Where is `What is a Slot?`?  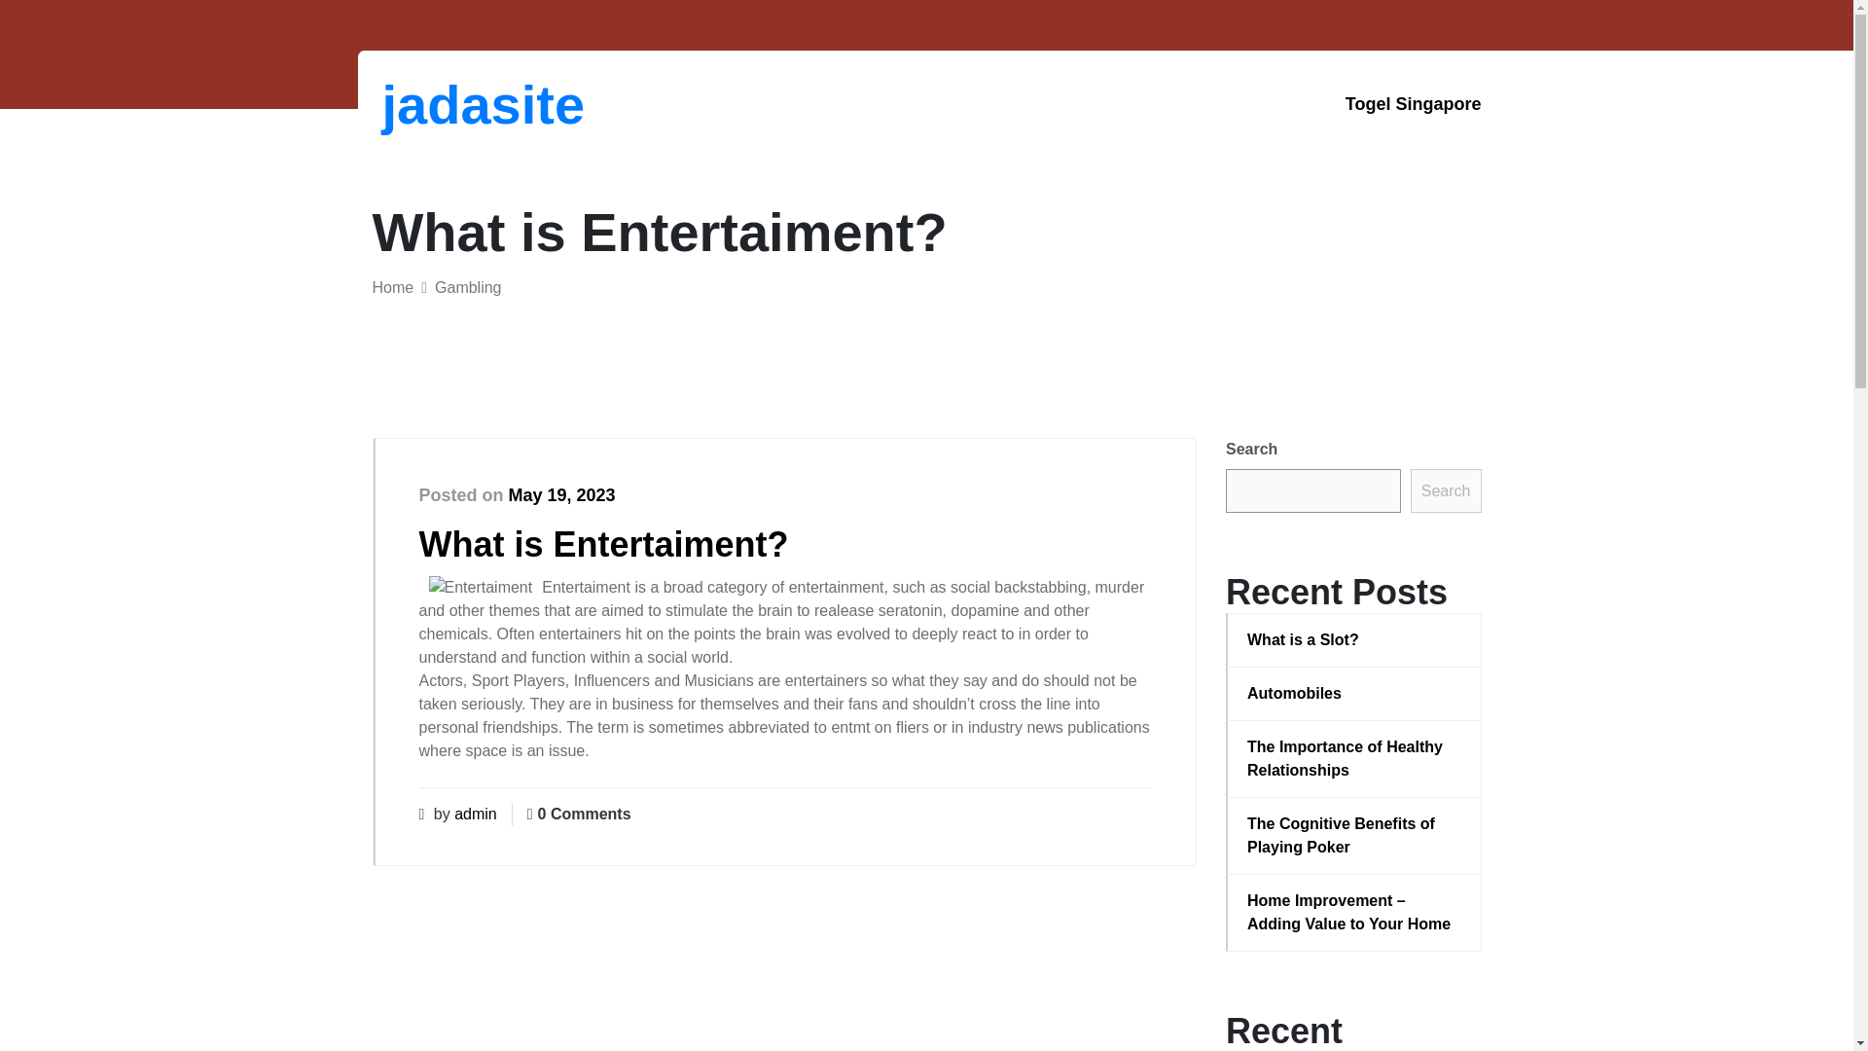 What is a Slot? is located at coordinates (1354, 639).